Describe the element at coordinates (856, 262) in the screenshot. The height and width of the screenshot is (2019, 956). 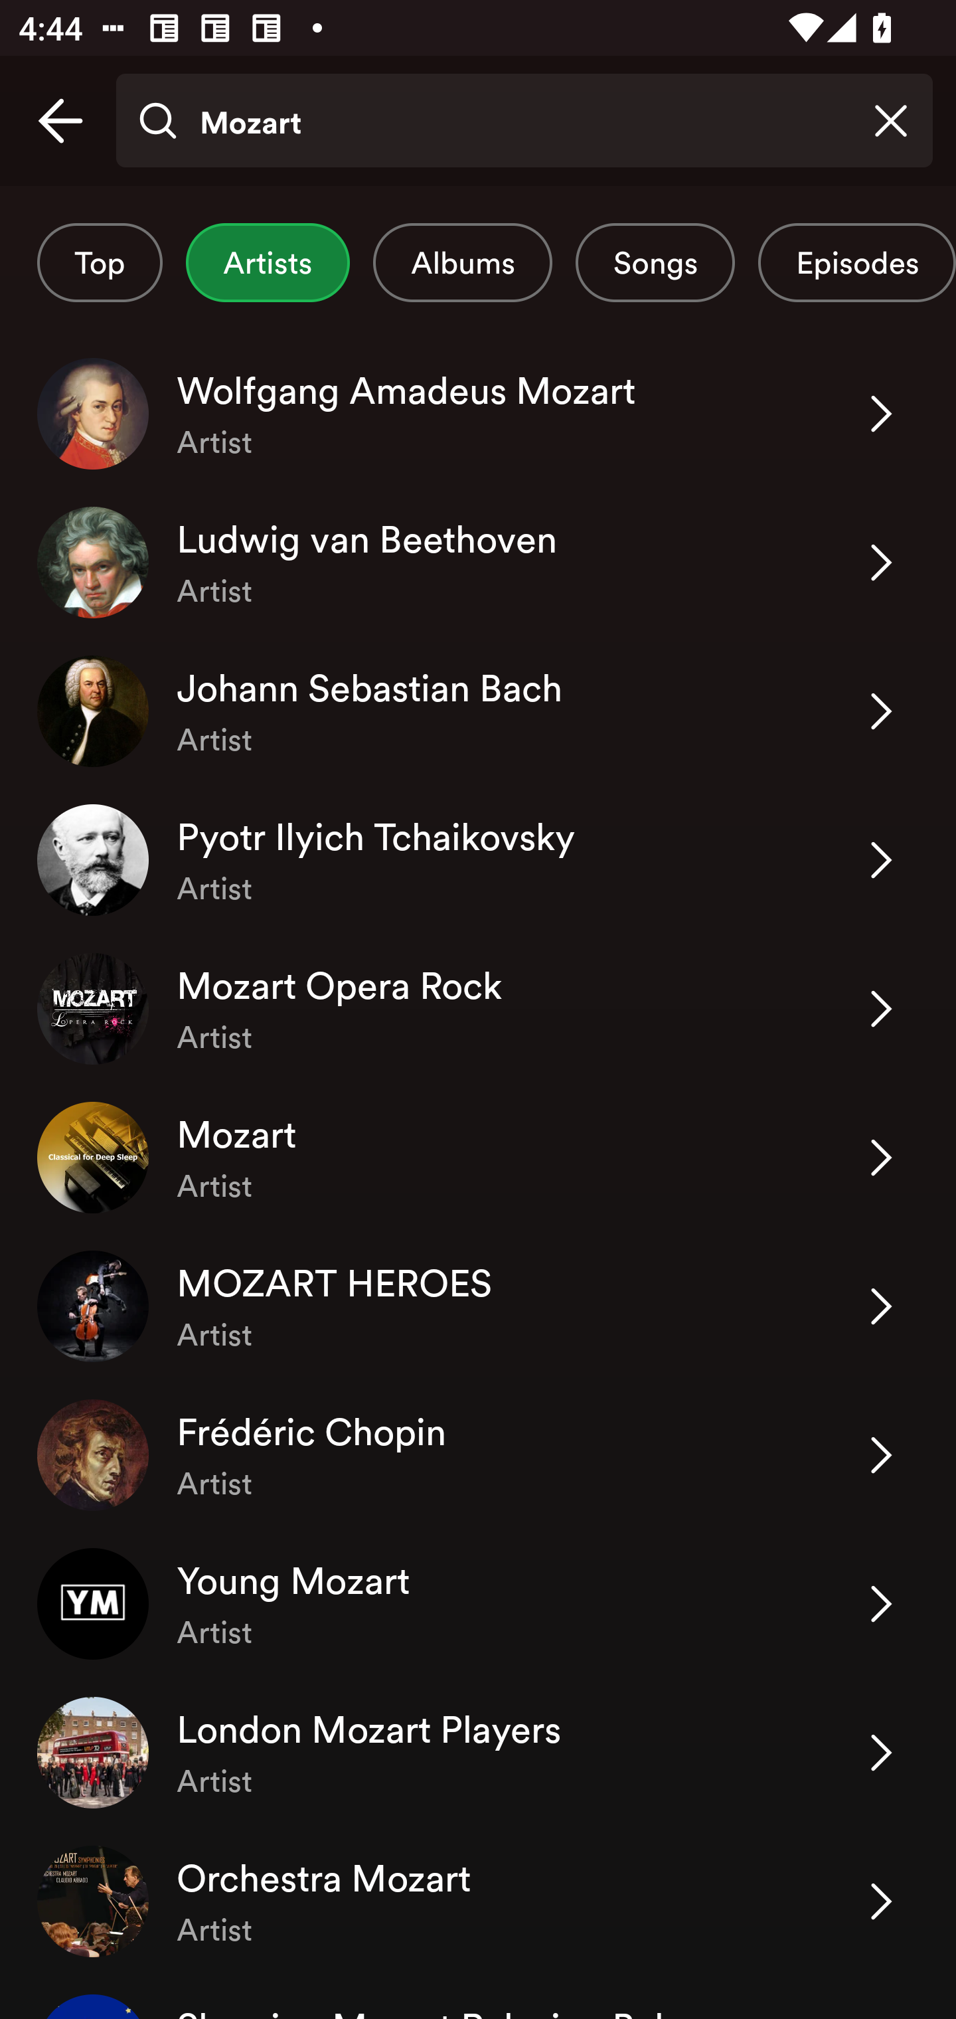
I see `Episodes` at that location.